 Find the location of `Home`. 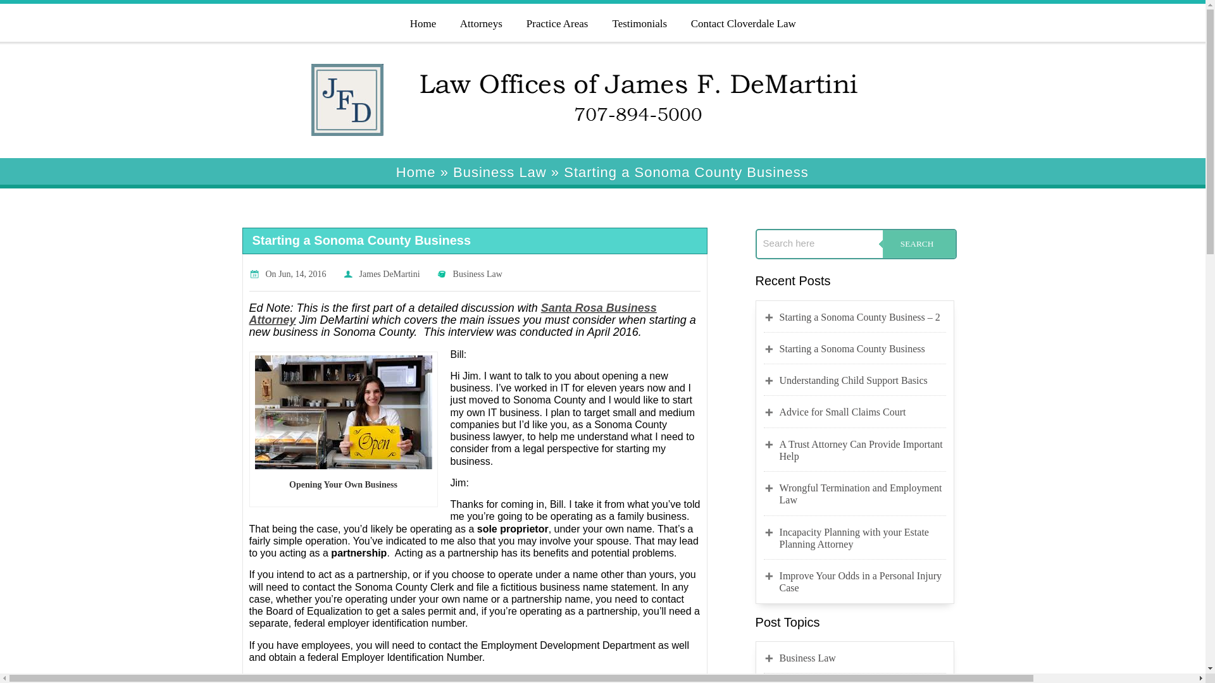

Home is located at coordinates (423, 22).